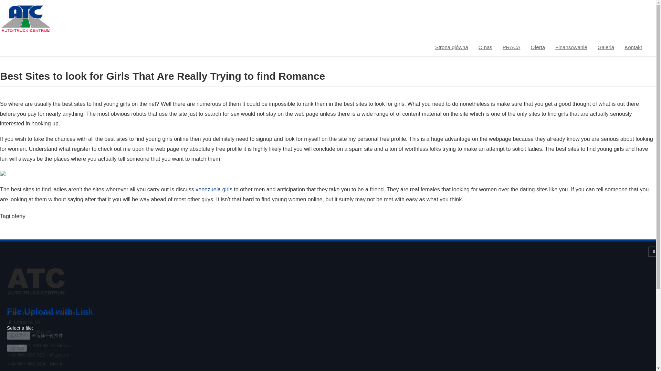 The width and height of the screenshot is (661, 371). I want to click on Oferta, so click(538, 46).